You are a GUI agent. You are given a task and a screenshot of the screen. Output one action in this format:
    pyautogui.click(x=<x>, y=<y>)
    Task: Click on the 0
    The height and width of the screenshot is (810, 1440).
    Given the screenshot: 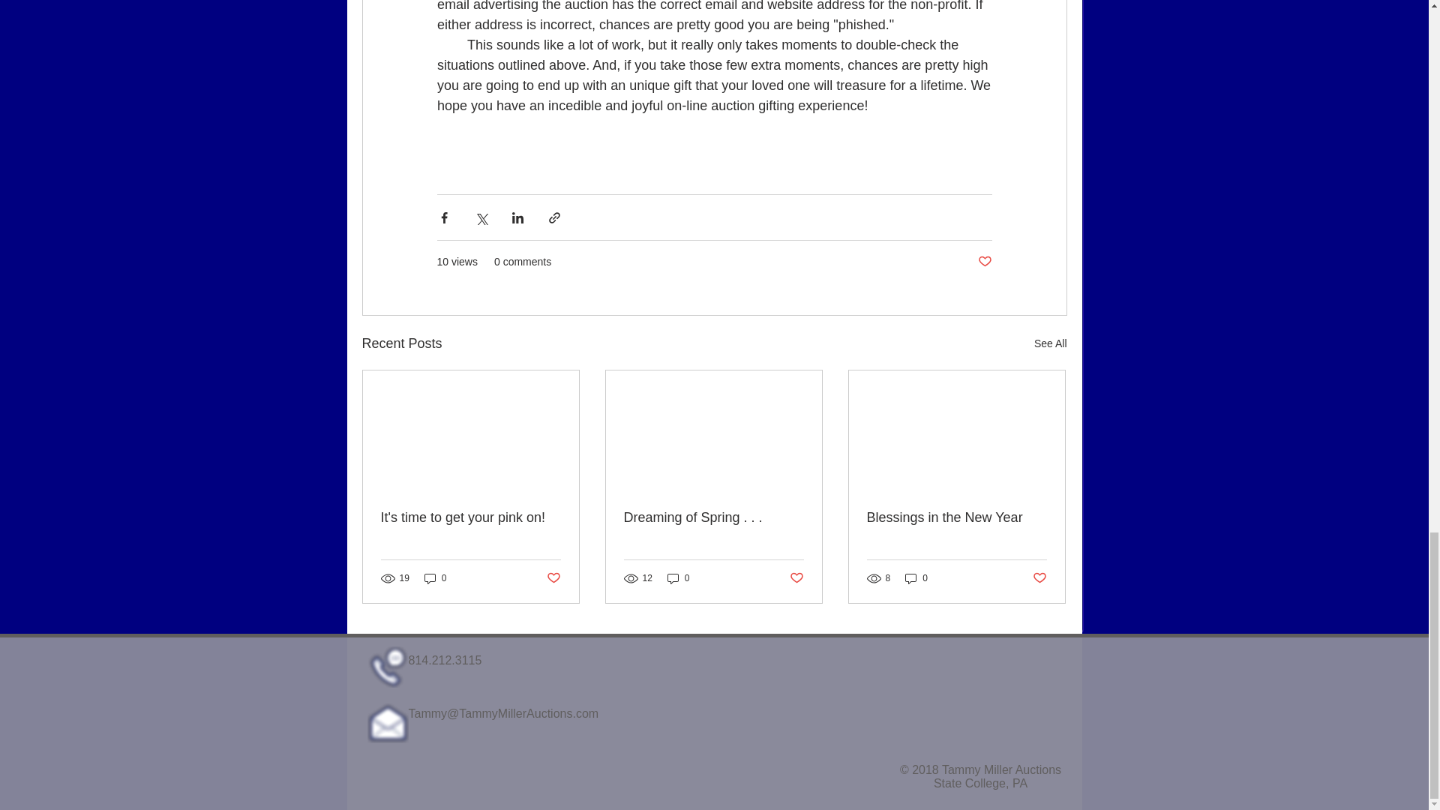 What is the action you would take?
    pyautogui.click(x=916, y=578)
    